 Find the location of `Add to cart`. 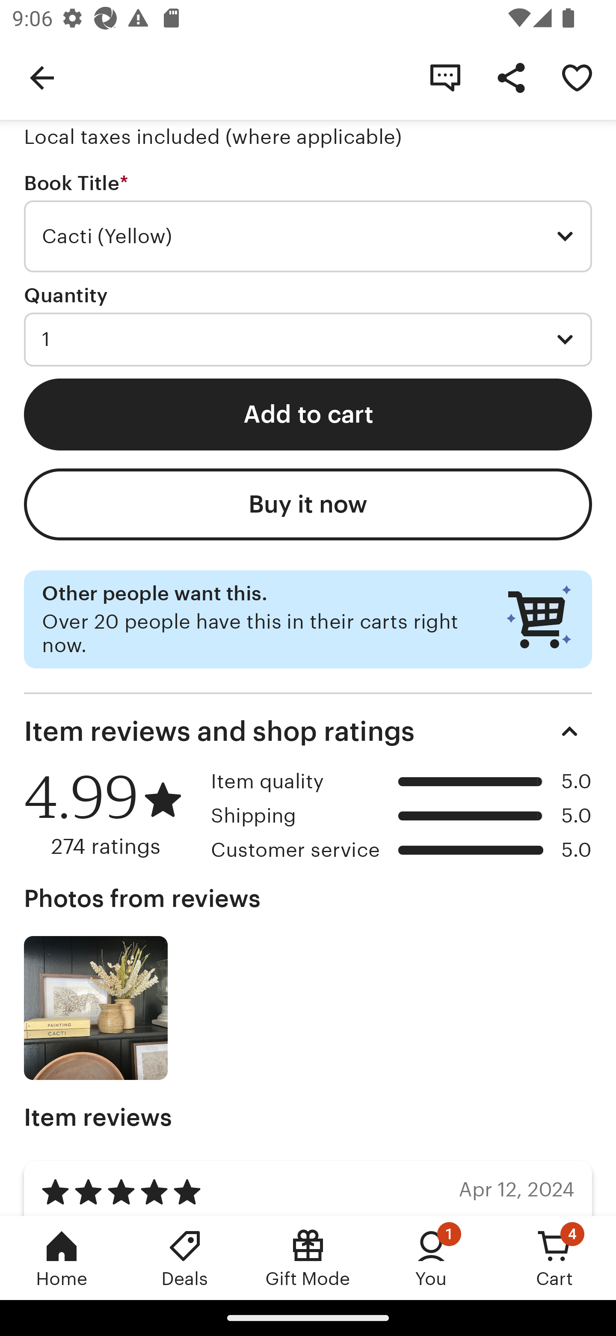

Add to cart is located at coordinates (308, 414).